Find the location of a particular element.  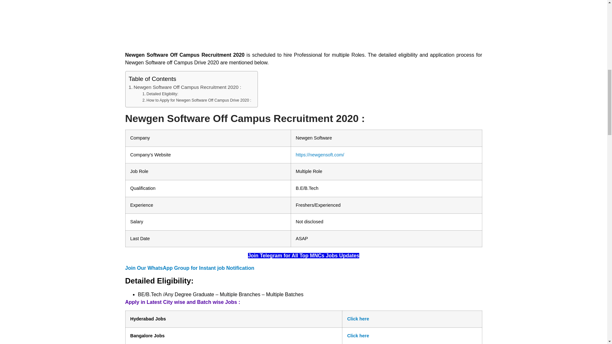

Detailed Eligibility: is located at coordinates (161, 94).